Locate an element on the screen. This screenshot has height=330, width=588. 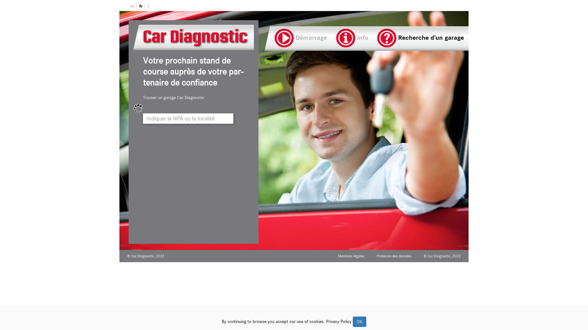
fr is located at coordinates (141, 6).